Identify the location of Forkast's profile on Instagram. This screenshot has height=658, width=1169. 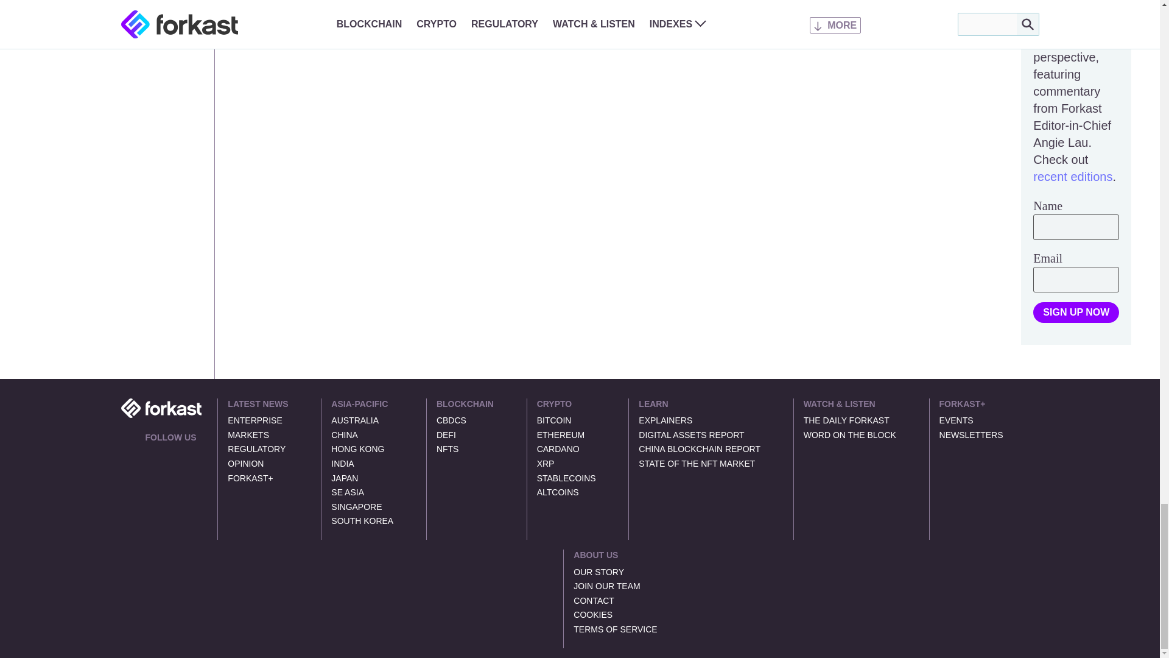
(194, 453).